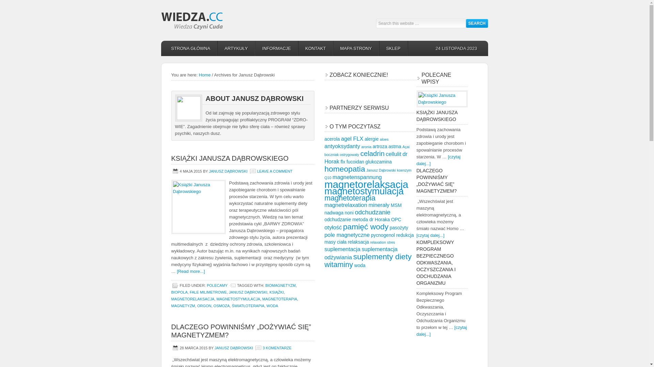 This screenshot has width=654, height=367. What do you see at coordinates (277, 48) in the screenshot?
I see `INFORMACJE` at bounding box center [277, 48].